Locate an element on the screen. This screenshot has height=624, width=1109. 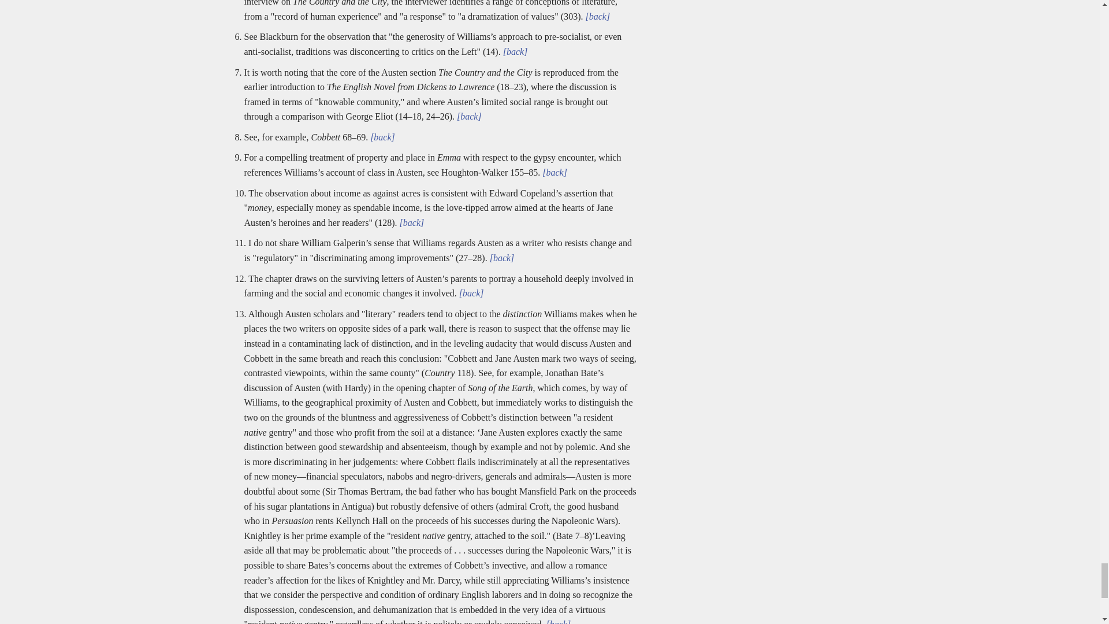
Go back to text is located at coordinates (468, 116).